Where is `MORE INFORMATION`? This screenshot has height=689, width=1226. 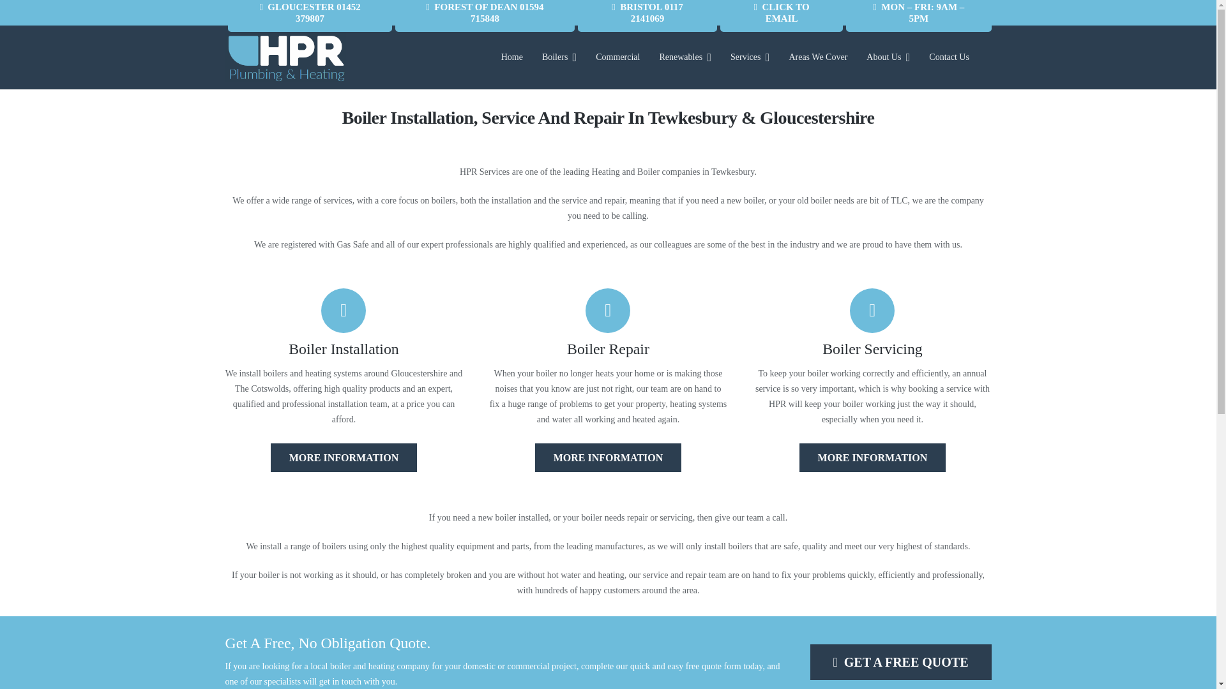
MORE INFORMATION is located at coordinates (344, 457).